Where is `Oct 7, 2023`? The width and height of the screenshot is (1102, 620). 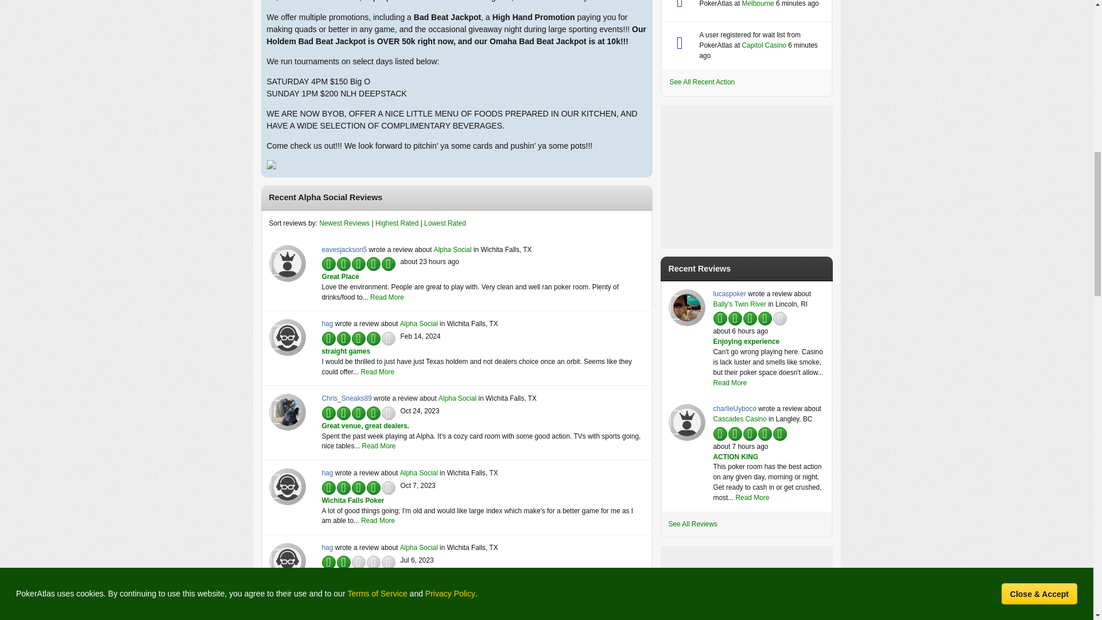 Oct 7, 2023 is located at coordinates (418, 486).